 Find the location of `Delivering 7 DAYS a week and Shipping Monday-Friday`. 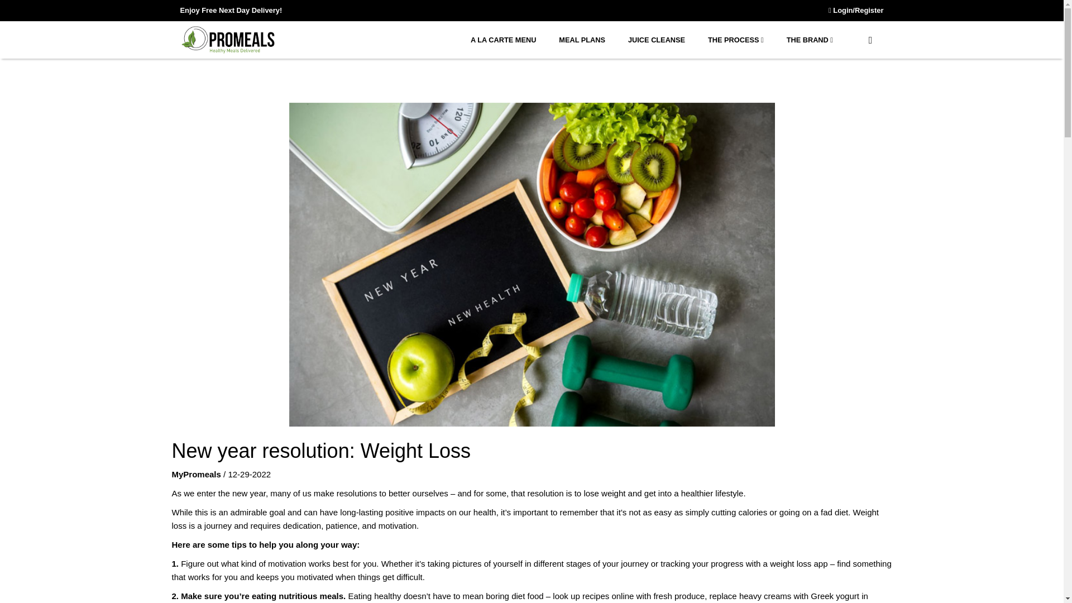

Delivering 7 DAYS a week and Shipping Monday-Friday is located at coordinates (231, 10).